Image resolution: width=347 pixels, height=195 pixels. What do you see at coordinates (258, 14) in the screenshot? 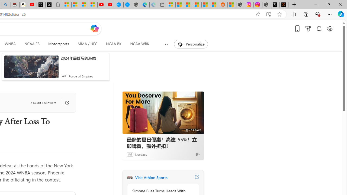
I see `Read aloud this page (Ctrl+Shift+U)` at bounding box center [258, 14].